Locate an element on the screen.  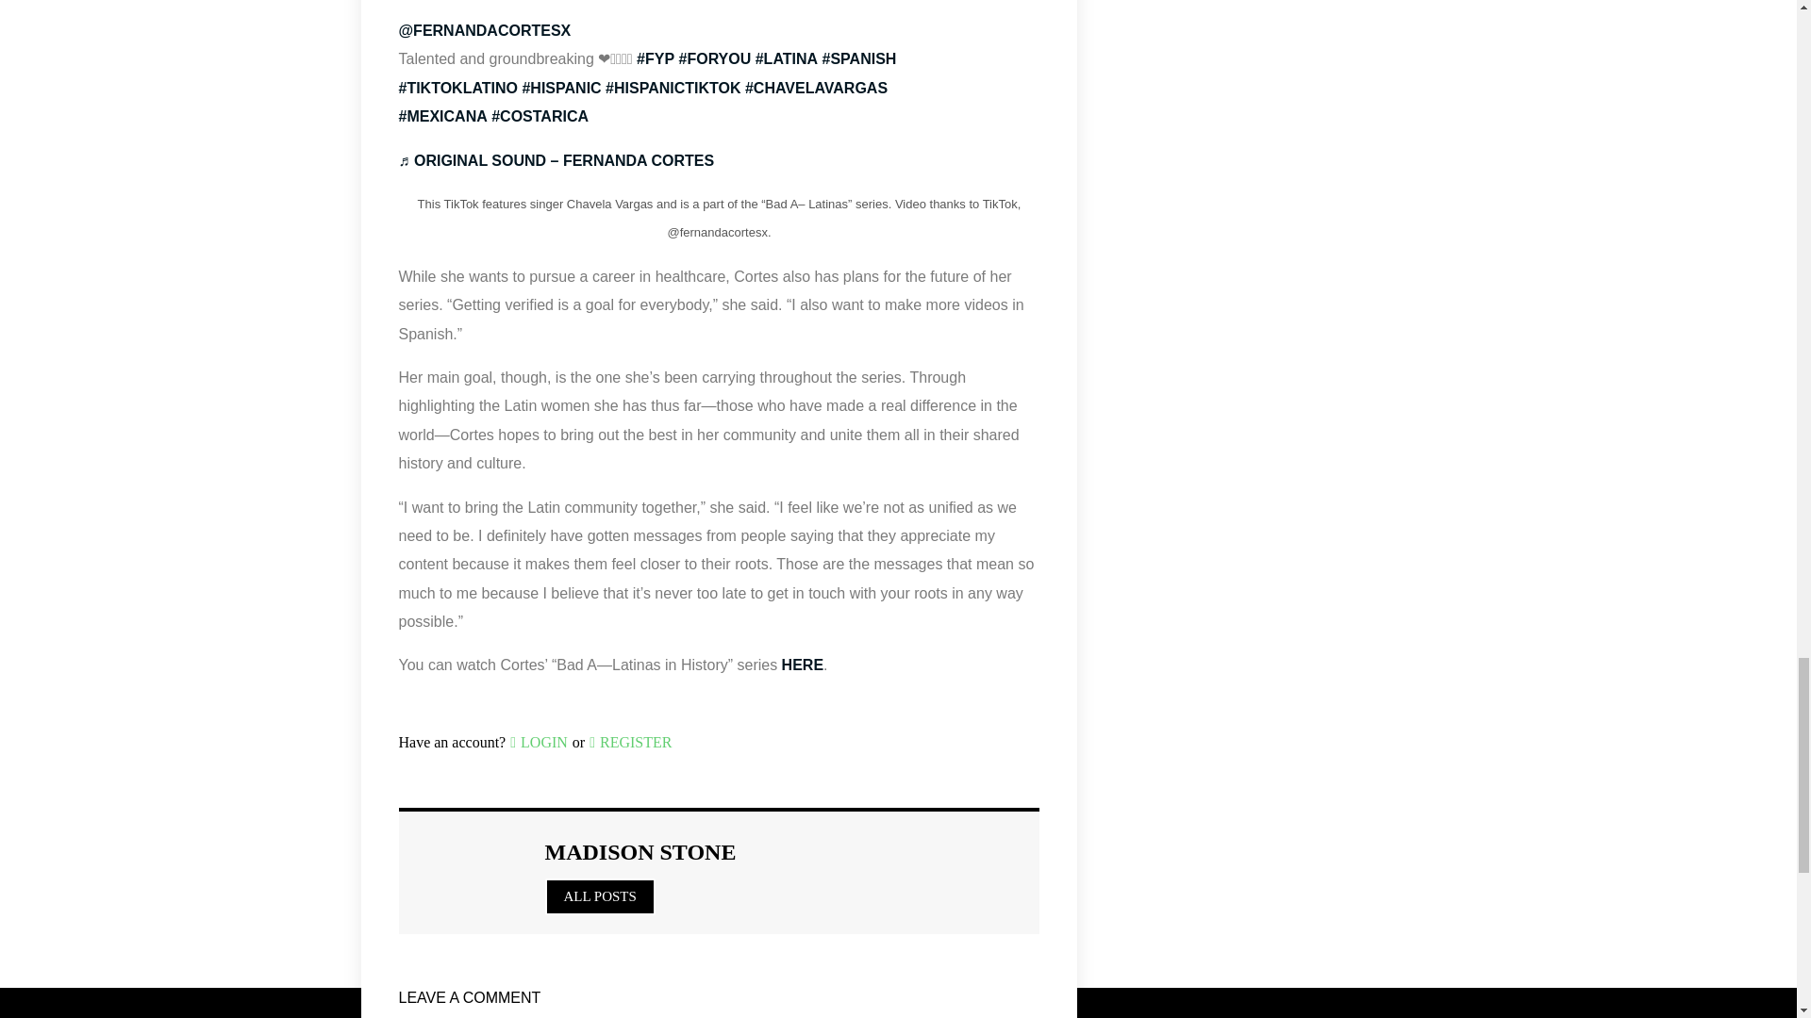
costarica is located at coordinates (540, 115).